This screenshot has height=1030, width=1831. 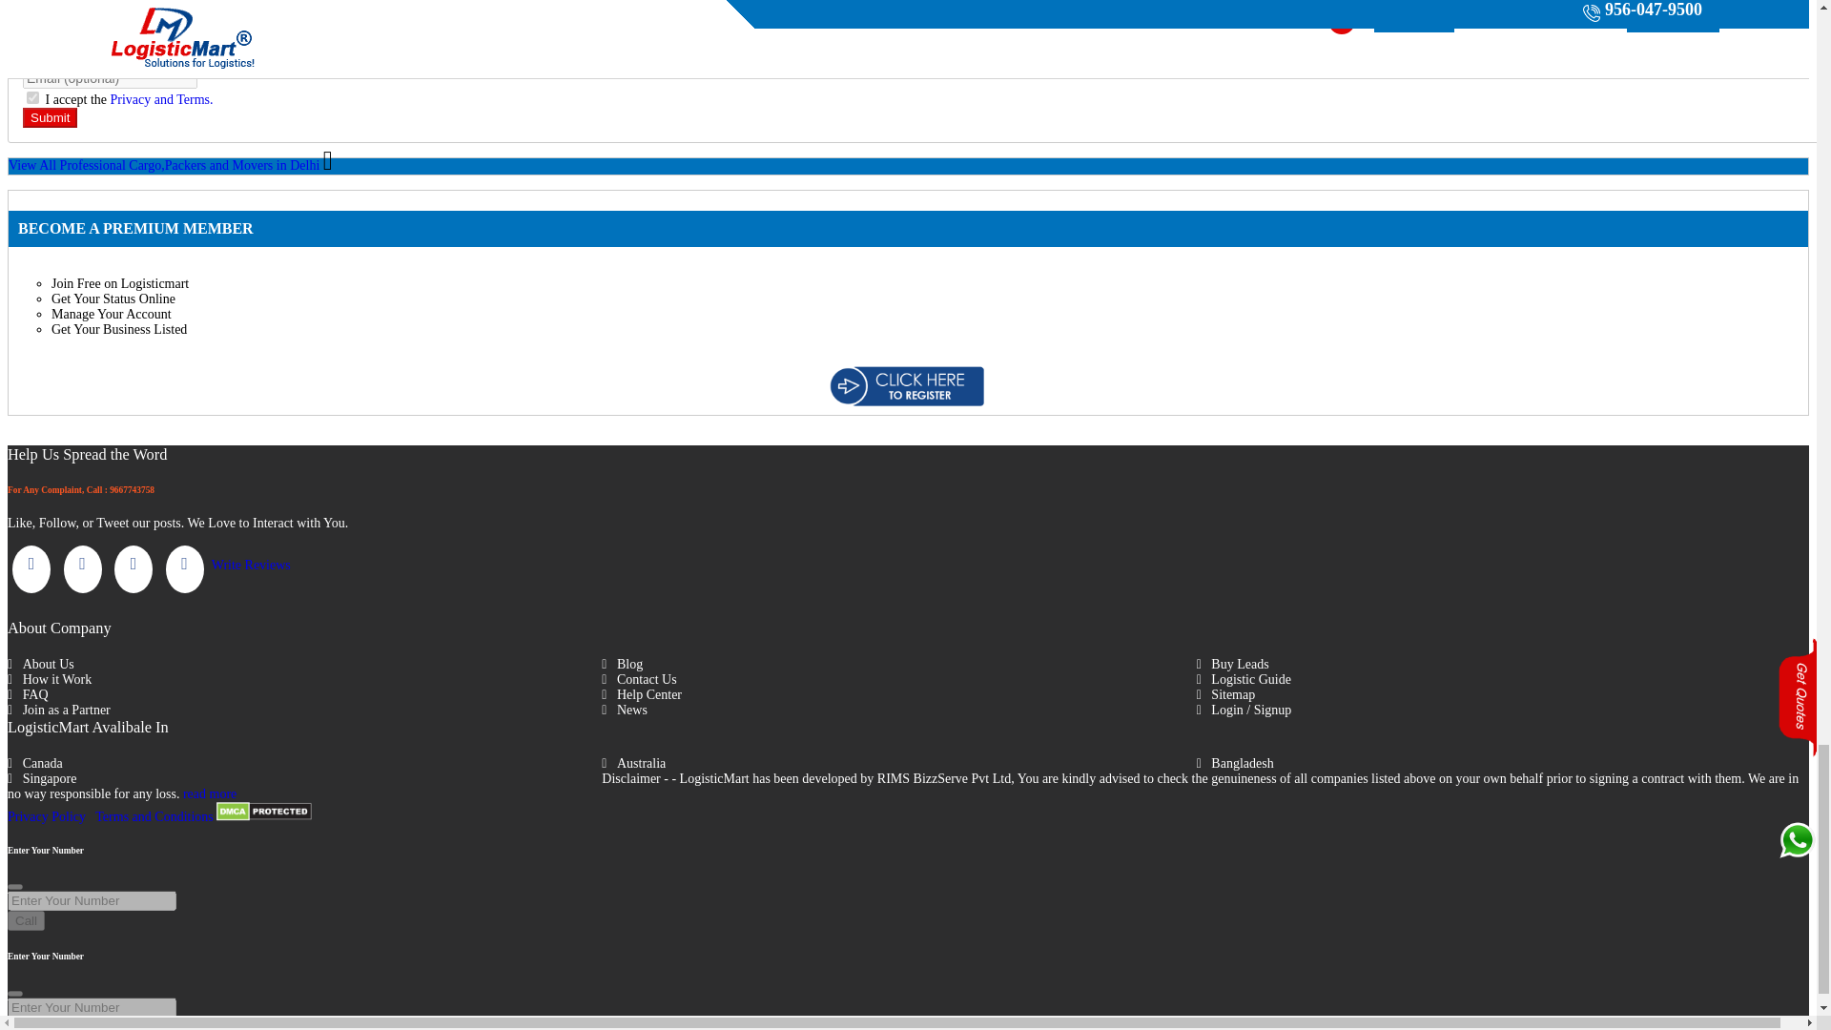 What do you see at coordinates (50, 117) in the screenshot?
I see `Submit` at bounding box center [50, 117].